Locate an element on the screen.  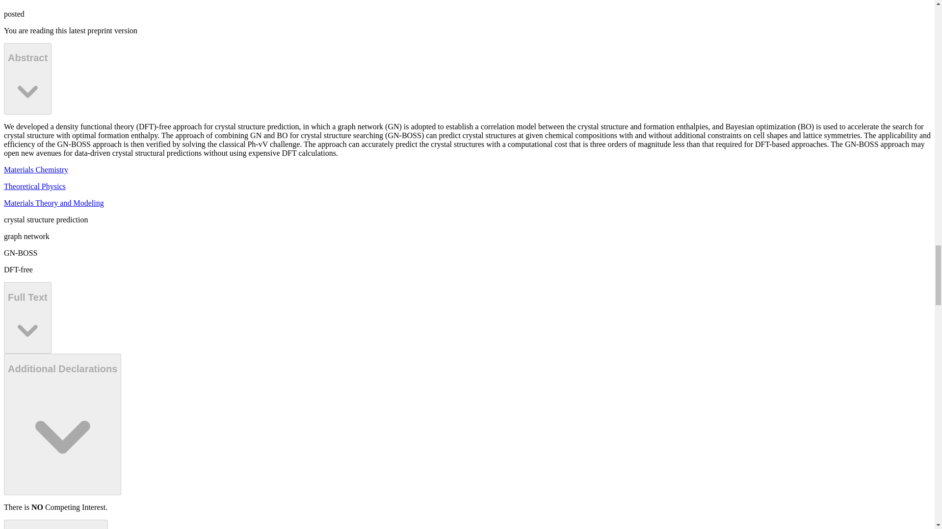
Full Text is located at coordinates (27, 317).